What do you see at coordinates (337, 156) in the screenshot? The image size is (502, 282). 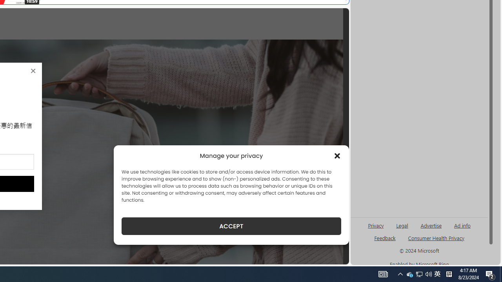 I see `Class: cmplz-close` at bounding box center [337, 156].